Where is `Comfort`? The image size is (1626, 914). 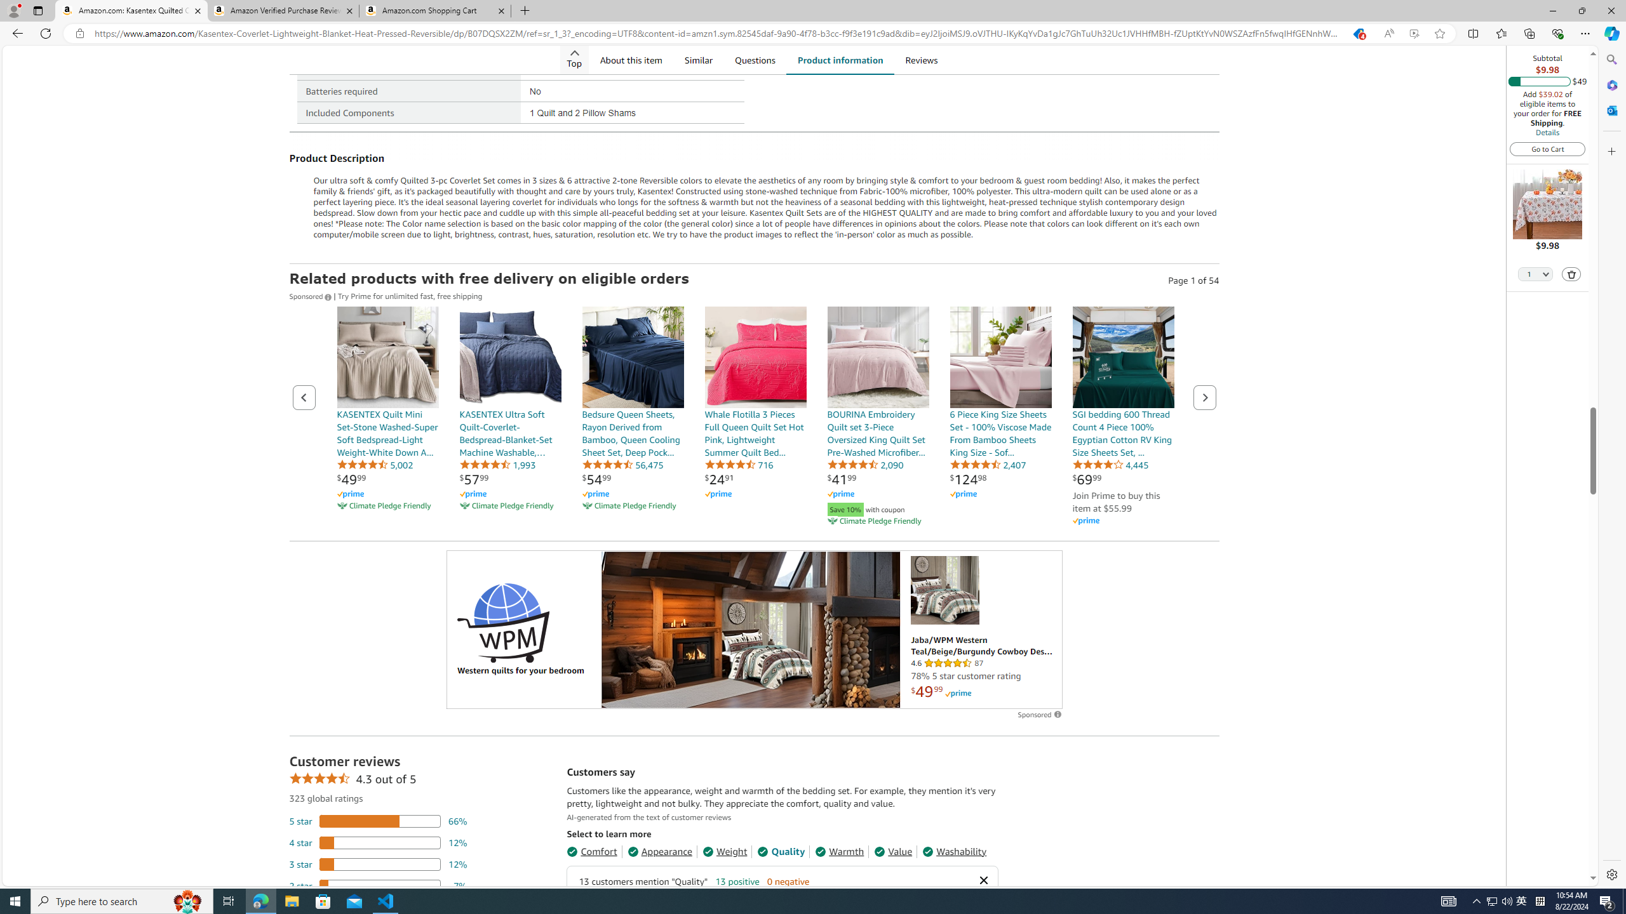
Comfort is located at coordinates (591, 851).